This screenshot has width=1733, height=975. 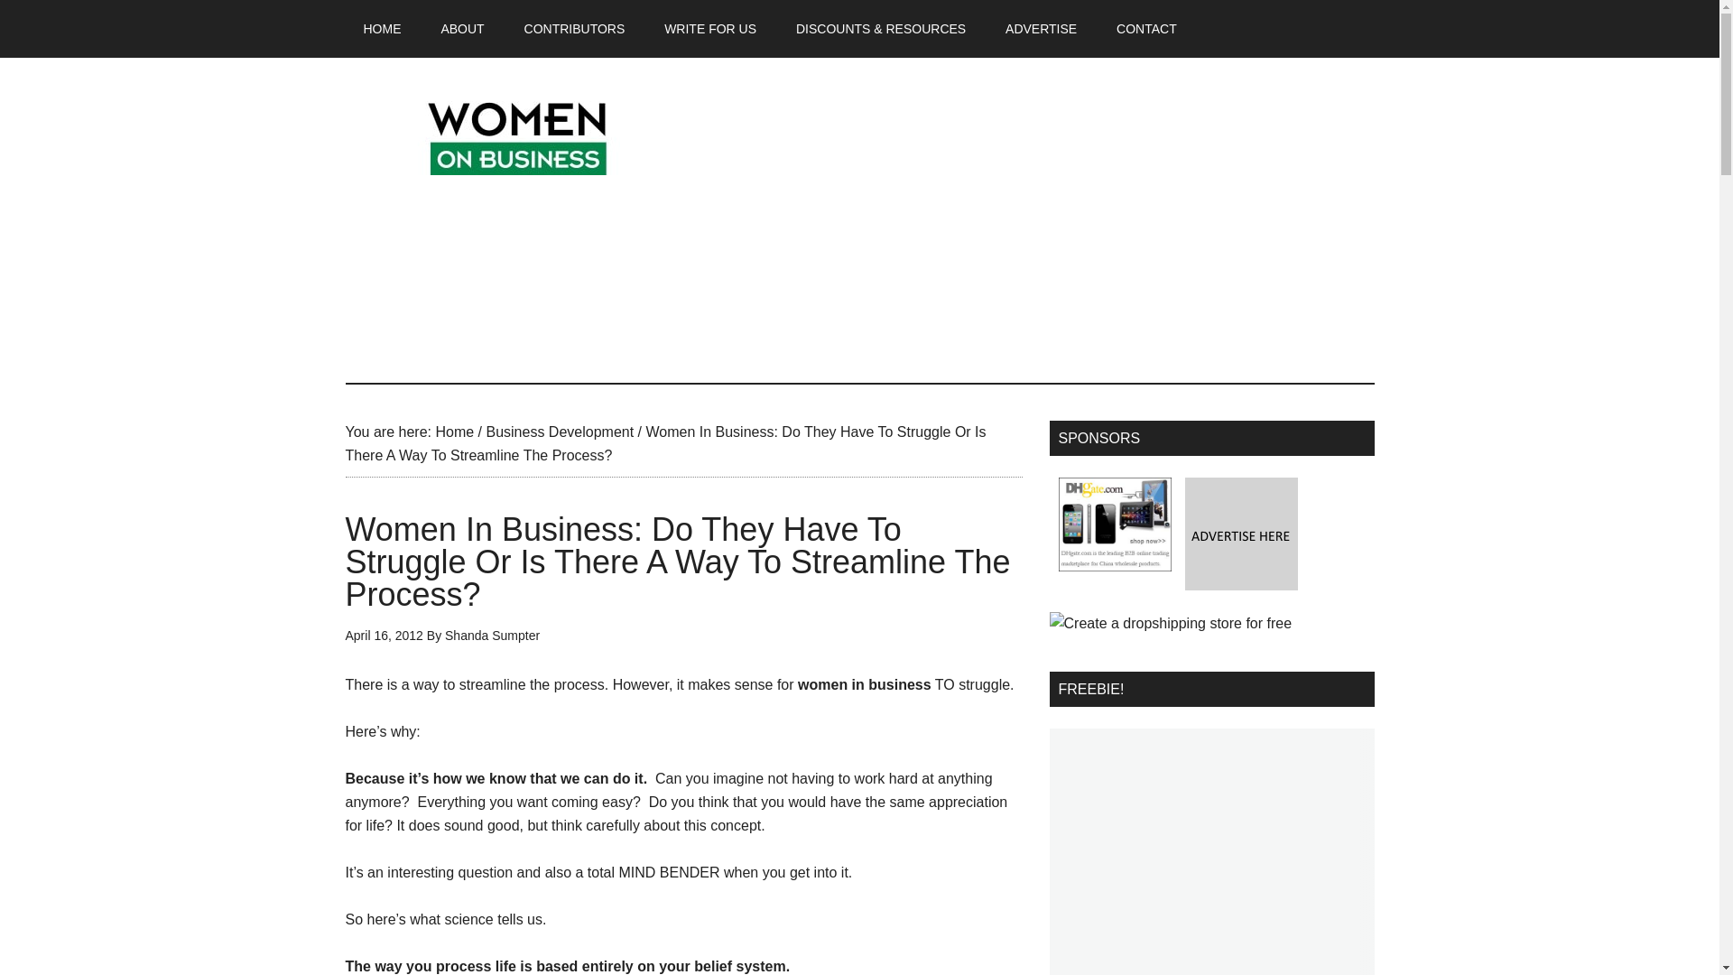 I want to click on WRITE FOR US, so click(x=710, y=29).